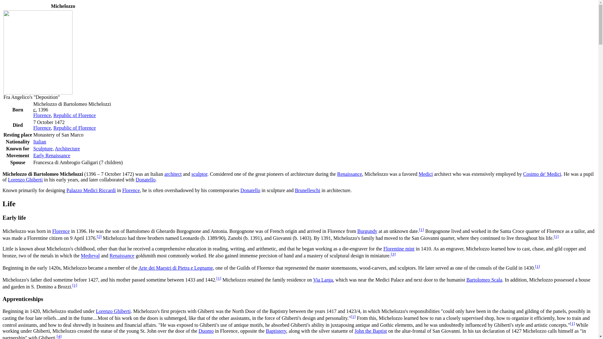 The image size is (603, 339). I want to click on Sculpture, so click(199, 174).